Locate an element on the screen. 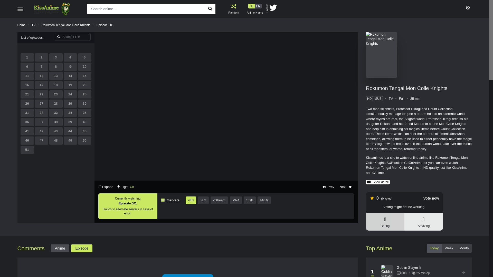  11 is located at coordinates (27, 76).